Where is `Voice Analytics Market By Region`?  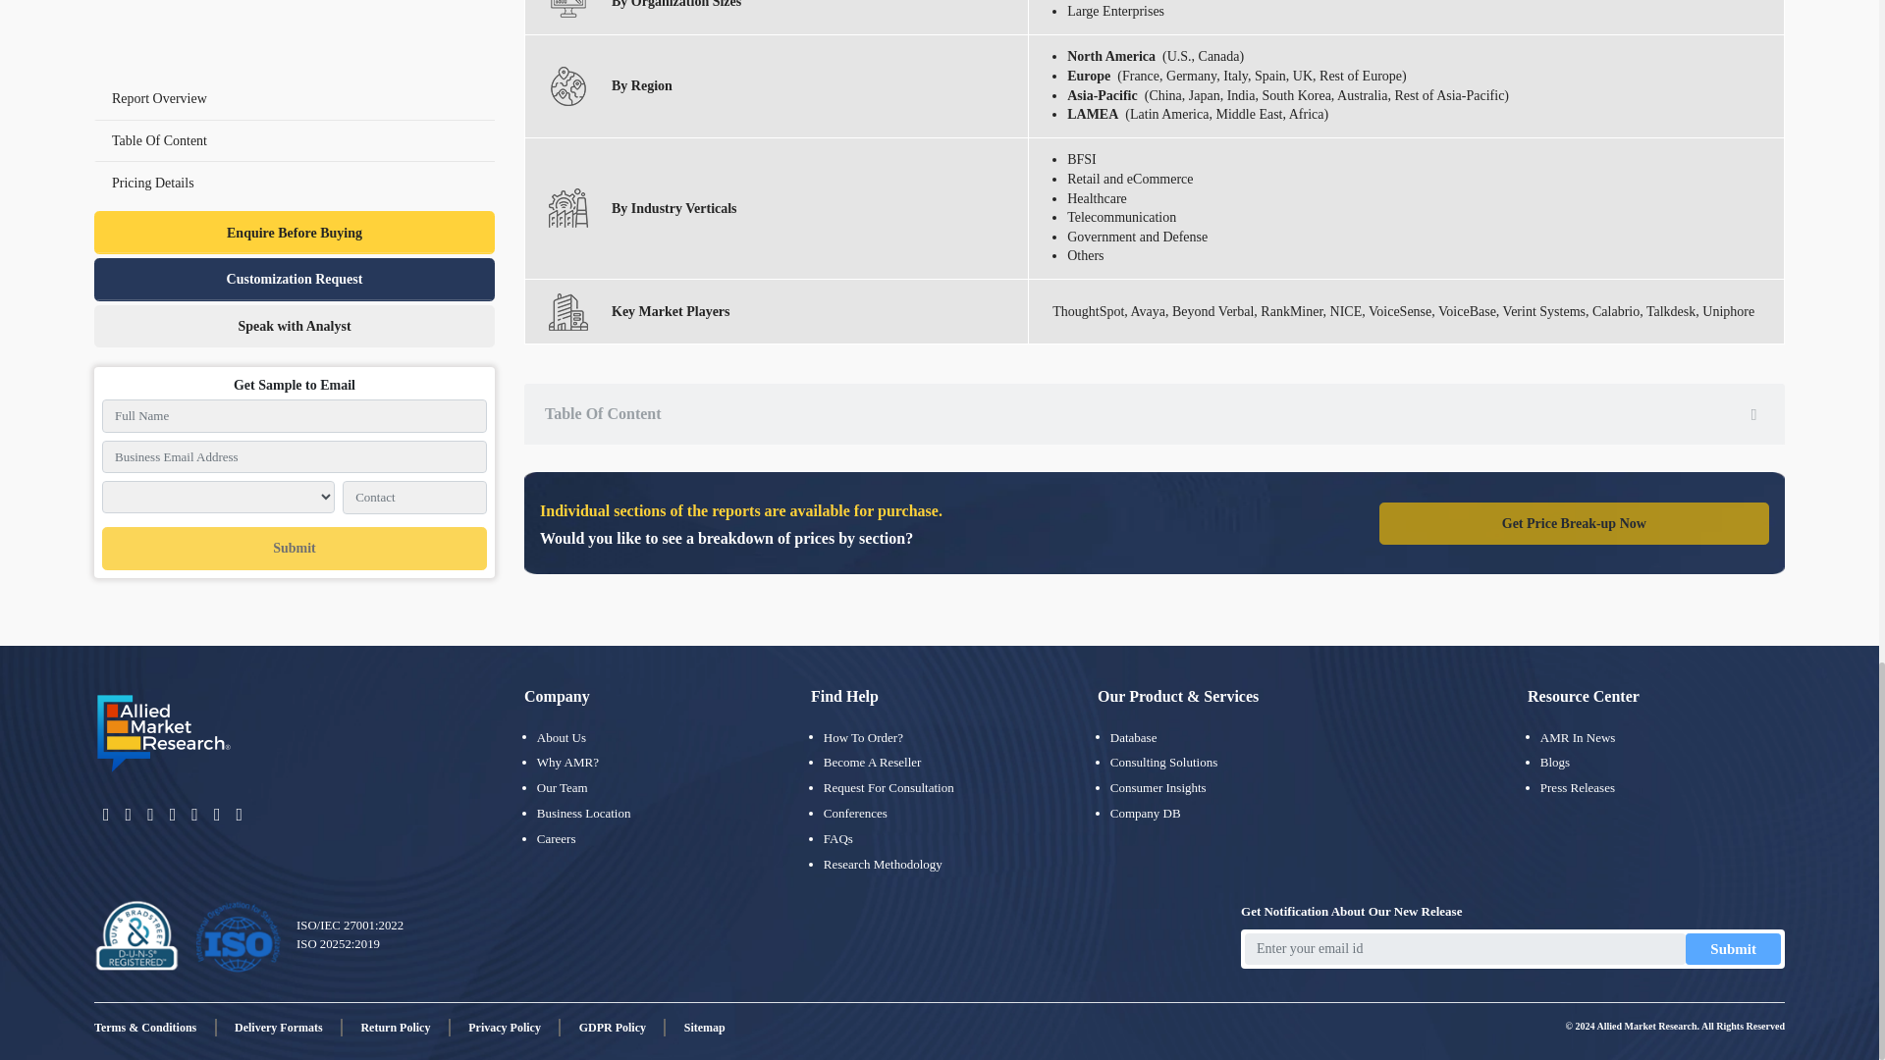
Voice Analytics Market By Region is located at coordinates (567, 86).